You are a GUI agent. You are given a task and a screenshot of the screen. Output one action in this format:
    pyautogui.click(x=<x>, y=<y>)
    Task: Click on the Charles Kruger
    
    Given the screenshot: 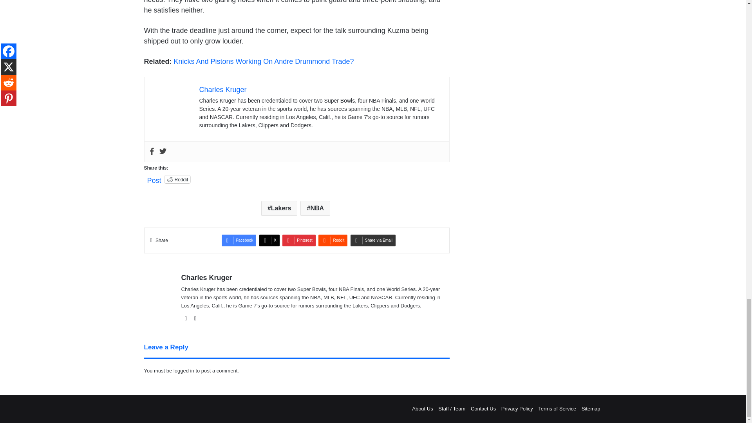 What is the action you would take?
    pyautogui.click(x=222, y=89)
    